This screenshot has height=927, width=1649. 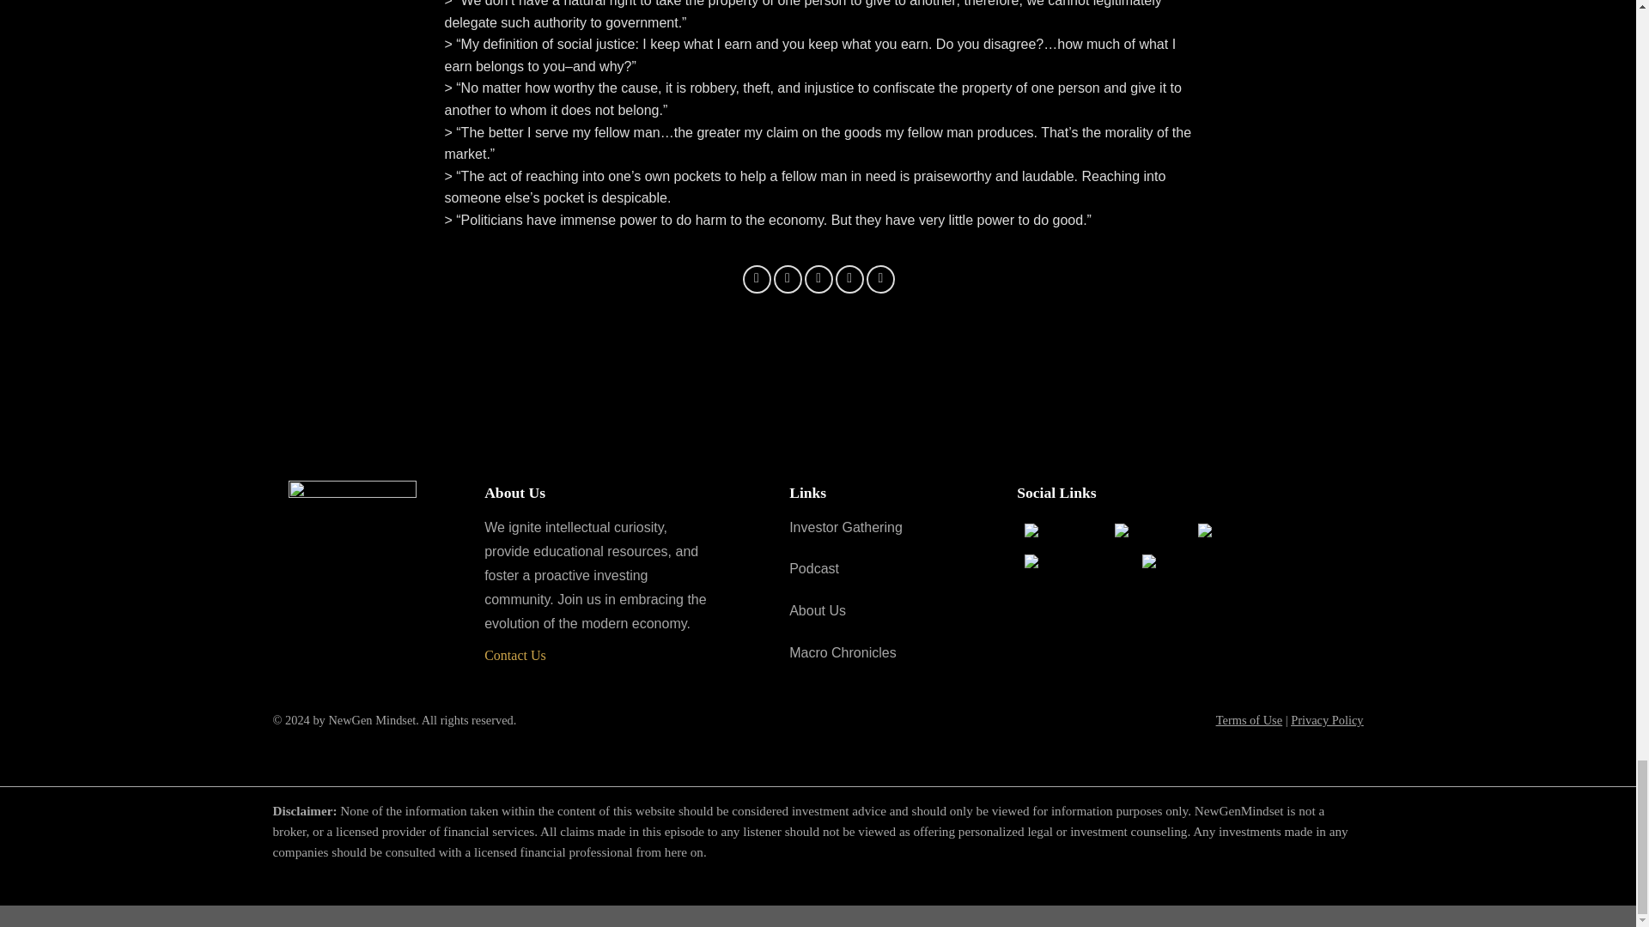 What do you see at coordinates (515, 655) in the screenshot?
I see `Contact Us` at bounding box center [515, 655].